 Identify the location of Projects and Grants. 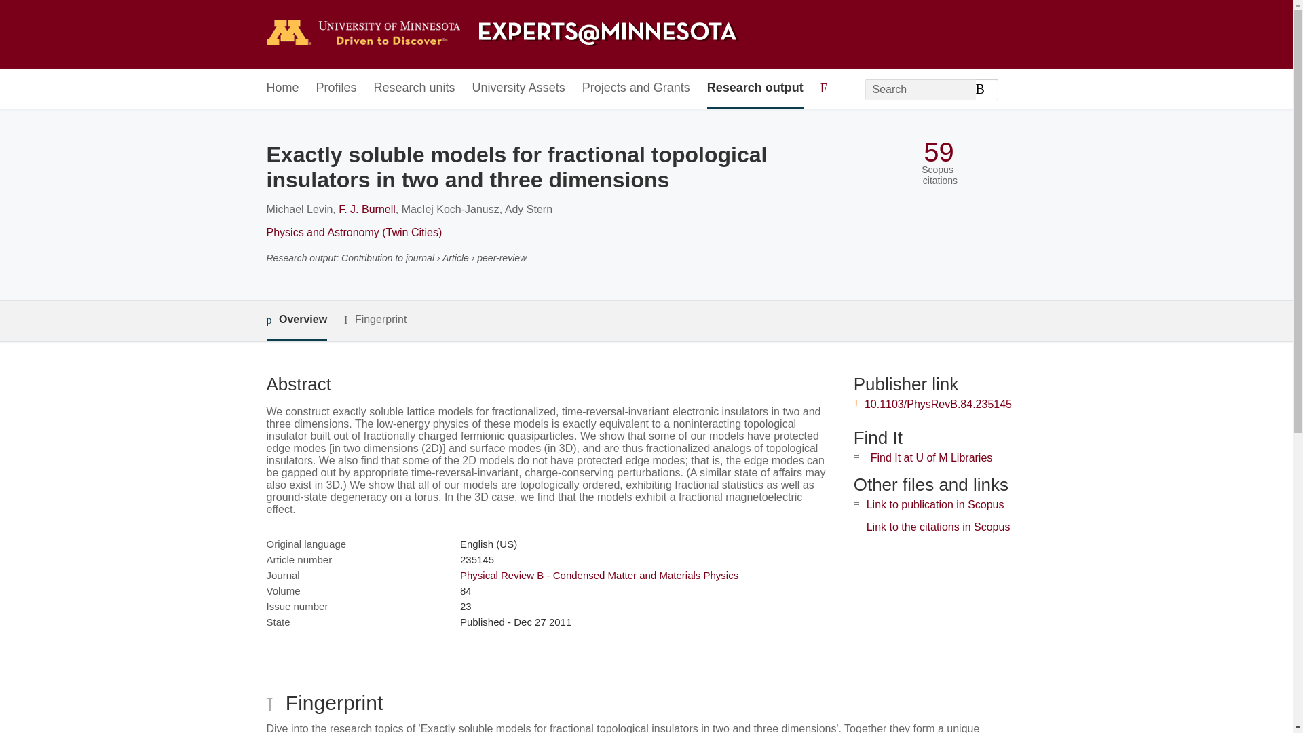
(637, 88).